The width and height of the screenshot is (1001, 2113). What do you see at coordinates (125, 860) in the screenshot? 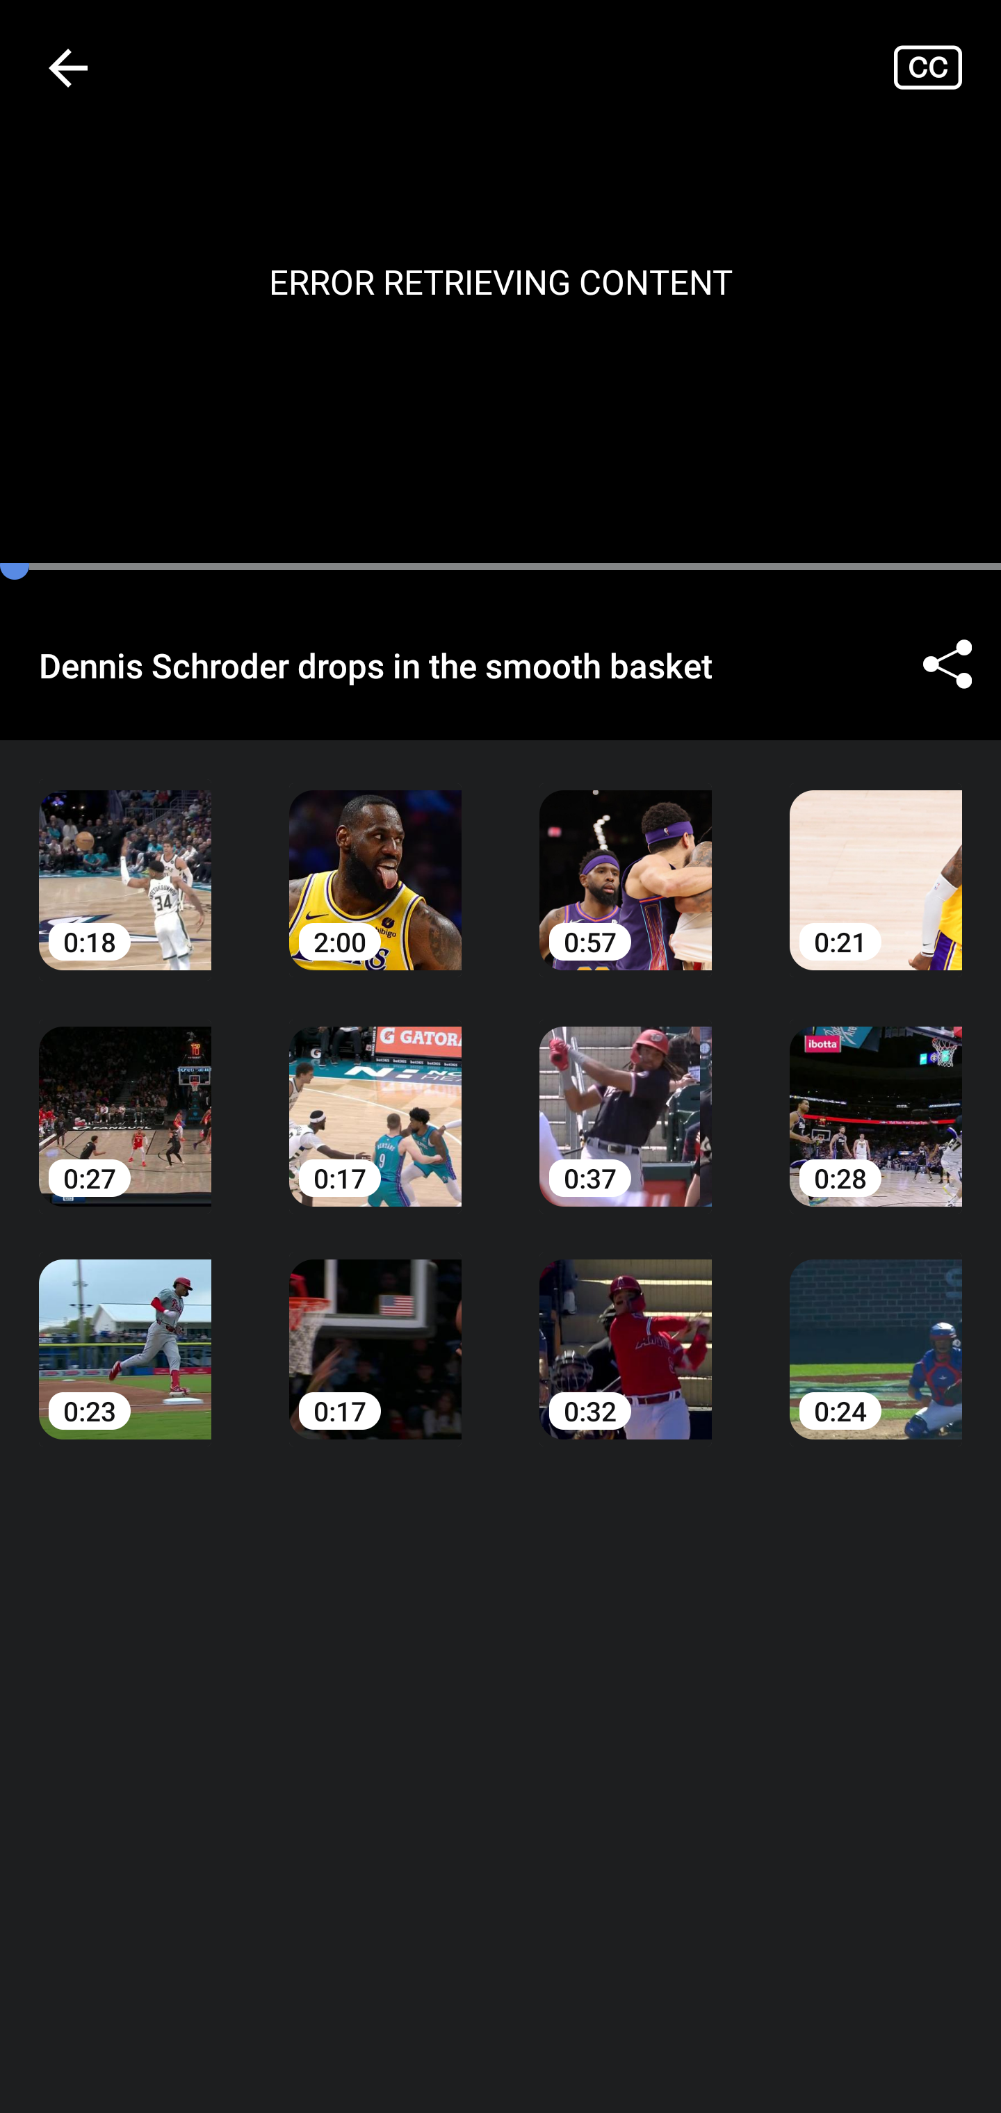
I see `0:18` at bounding box center [125, 860].